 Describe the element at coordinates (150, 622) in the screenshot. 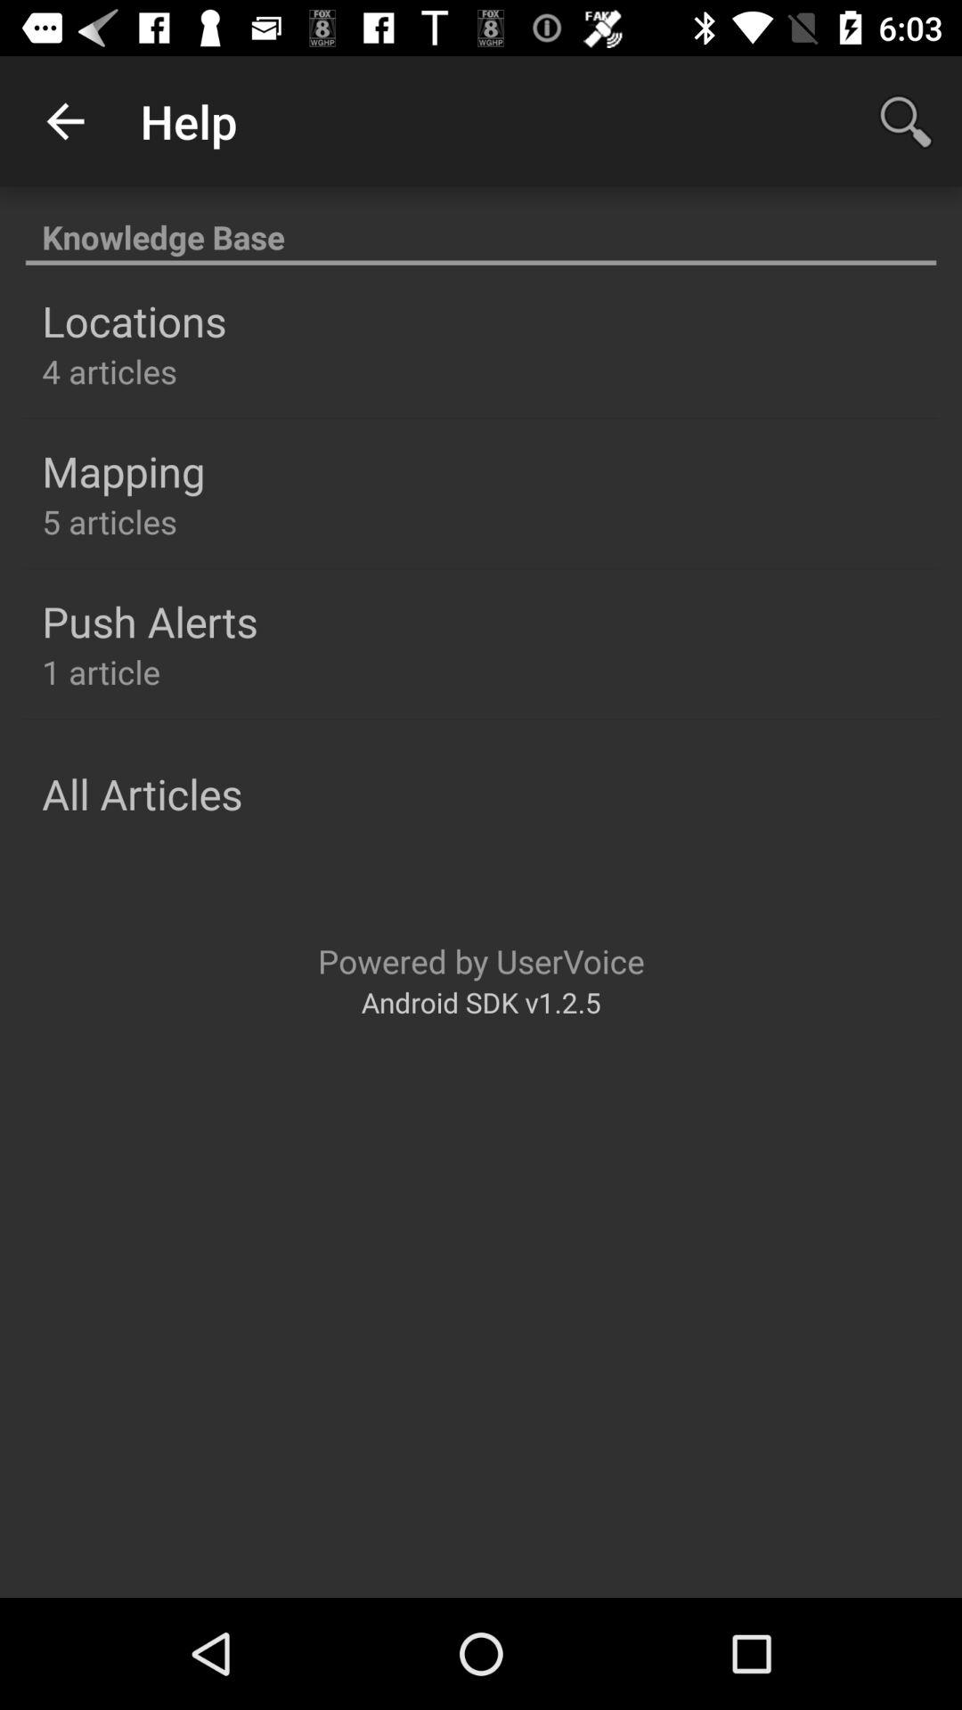

I see `select icon above 1 article icon` at that location.